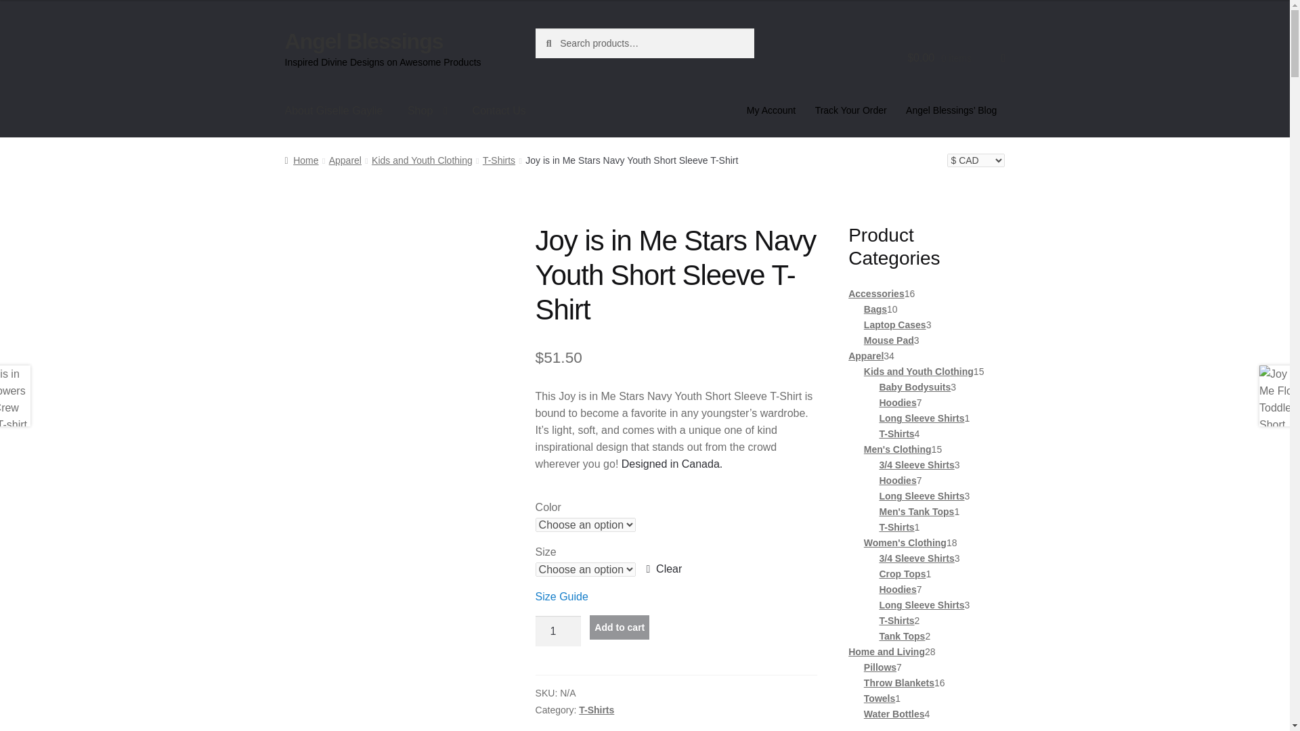 Image resolution: width=1300 pixels, height=731 pixels. Describe the element at coordinates (364, 41) in the screenshot. I see `Angel Blessings` at that location.